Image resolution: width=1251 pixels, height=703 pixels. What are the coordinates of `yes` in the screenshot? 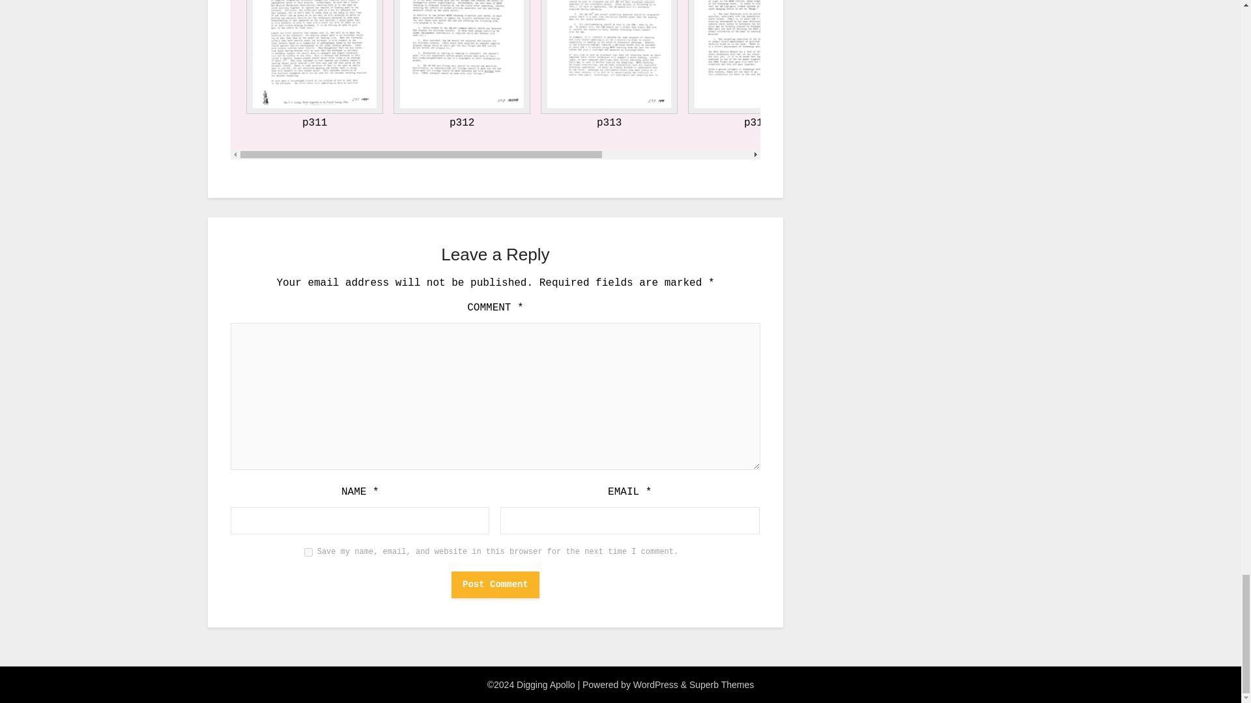 It's located at (308, 552).